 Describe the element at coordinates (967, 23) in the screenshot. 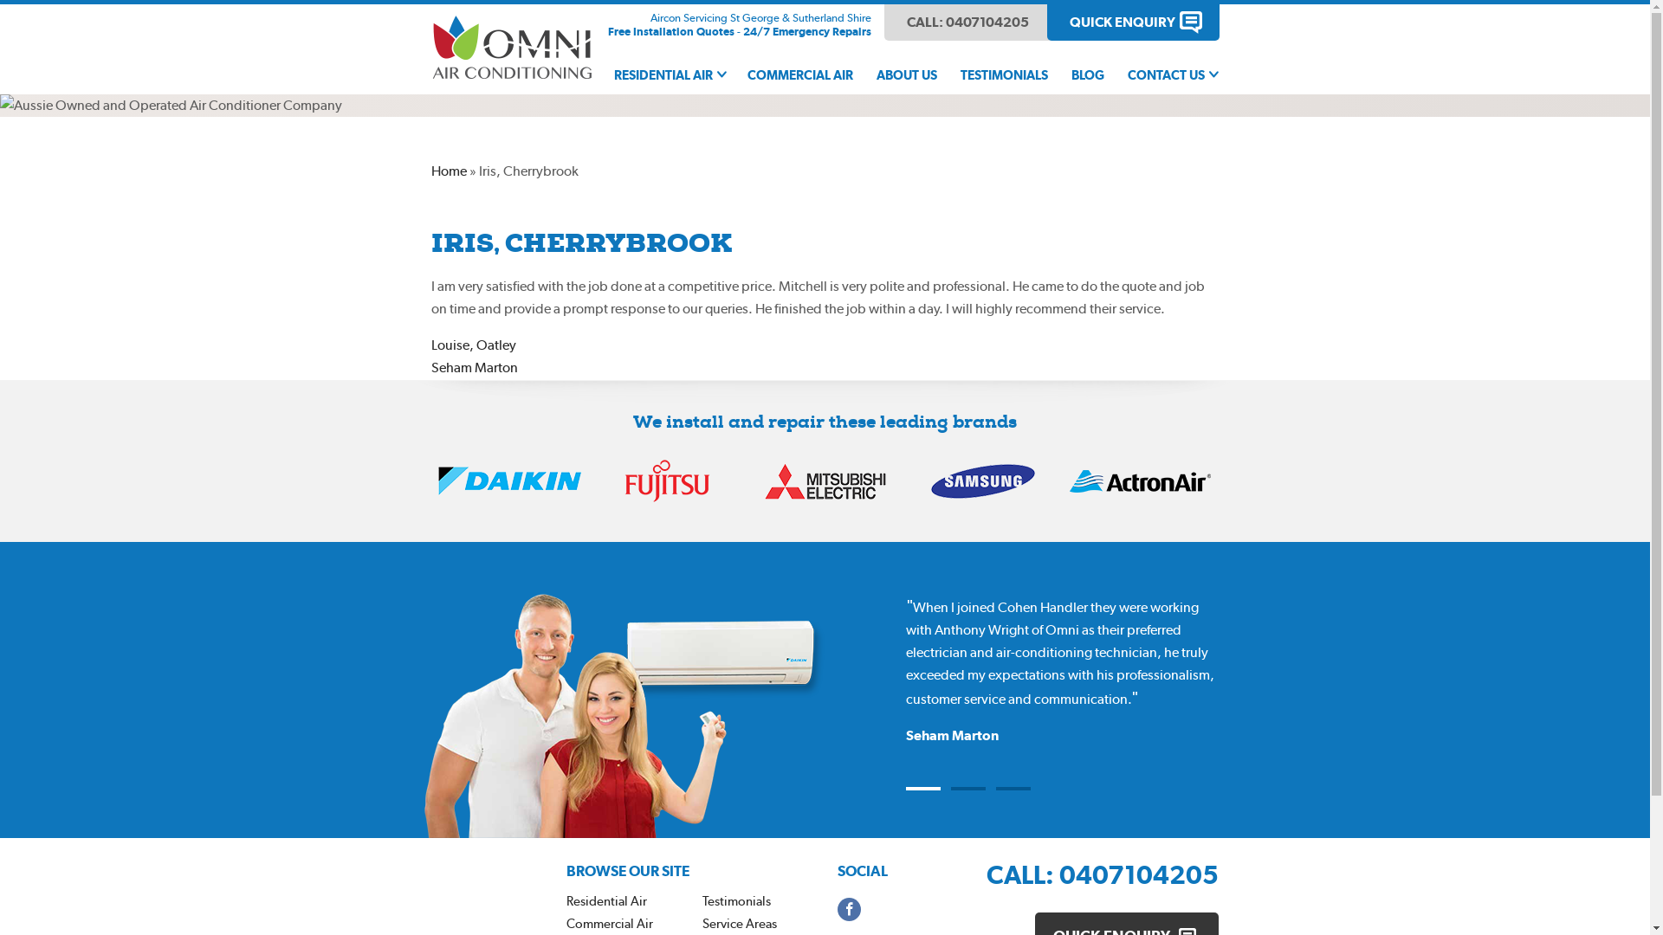

I see `CALL: 0407104205` at that location.